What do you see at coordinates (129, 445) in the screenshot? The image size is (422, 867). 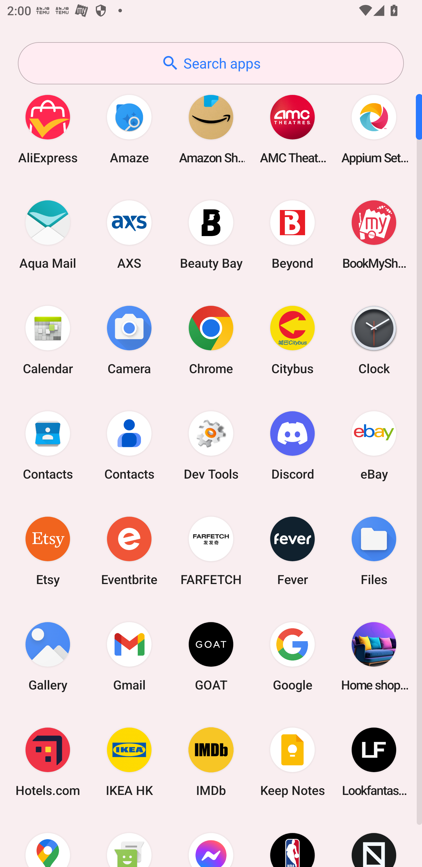 I see `Contacts` at bounding box center [129, 445].